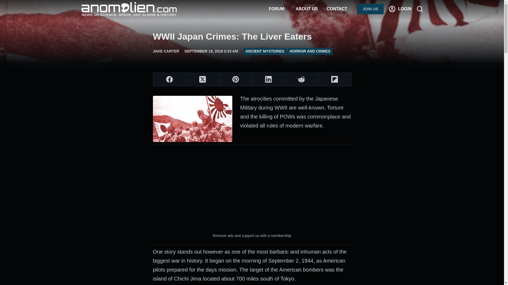 The image size is (508, 285). I want to click on Advertisement, so click(252, 188).